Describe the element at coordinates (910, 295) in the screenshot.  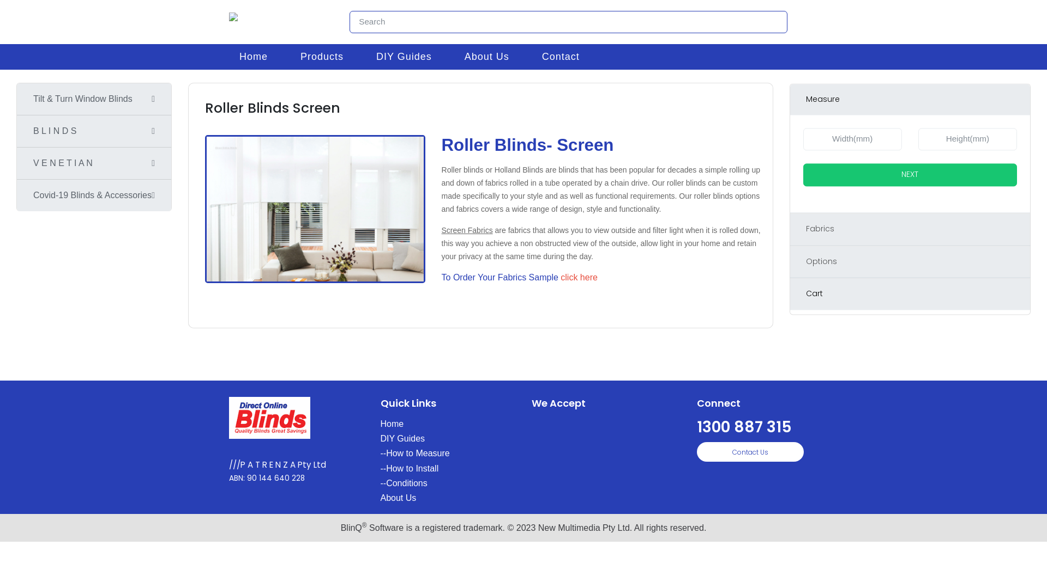
I see `Cart` at that location.